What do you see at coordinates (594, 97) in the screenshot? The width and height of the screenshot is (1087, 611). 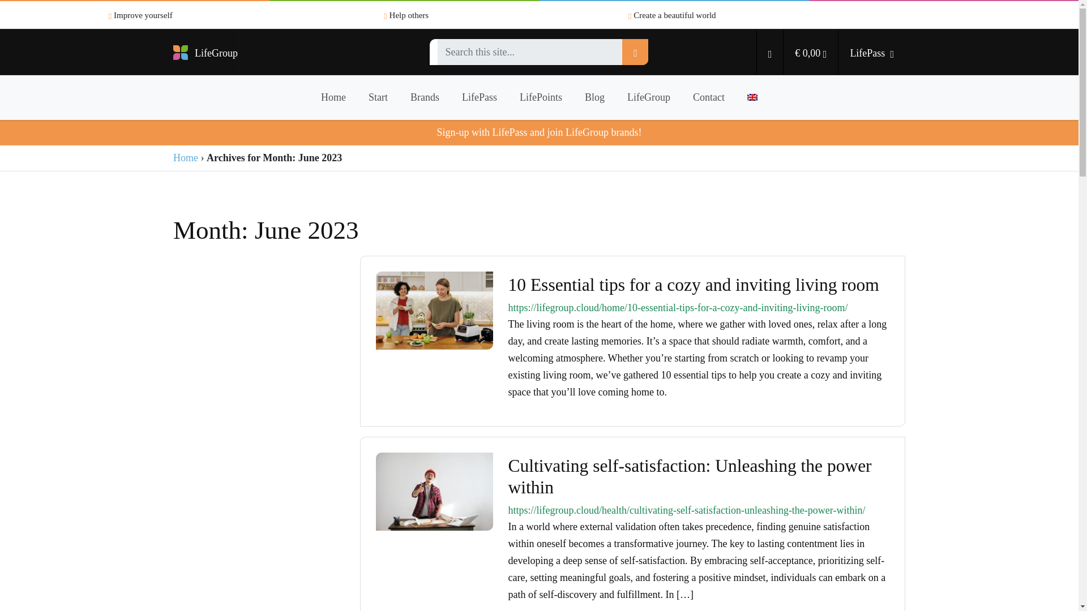 I see `Blog` at bounding box center [594, 97].